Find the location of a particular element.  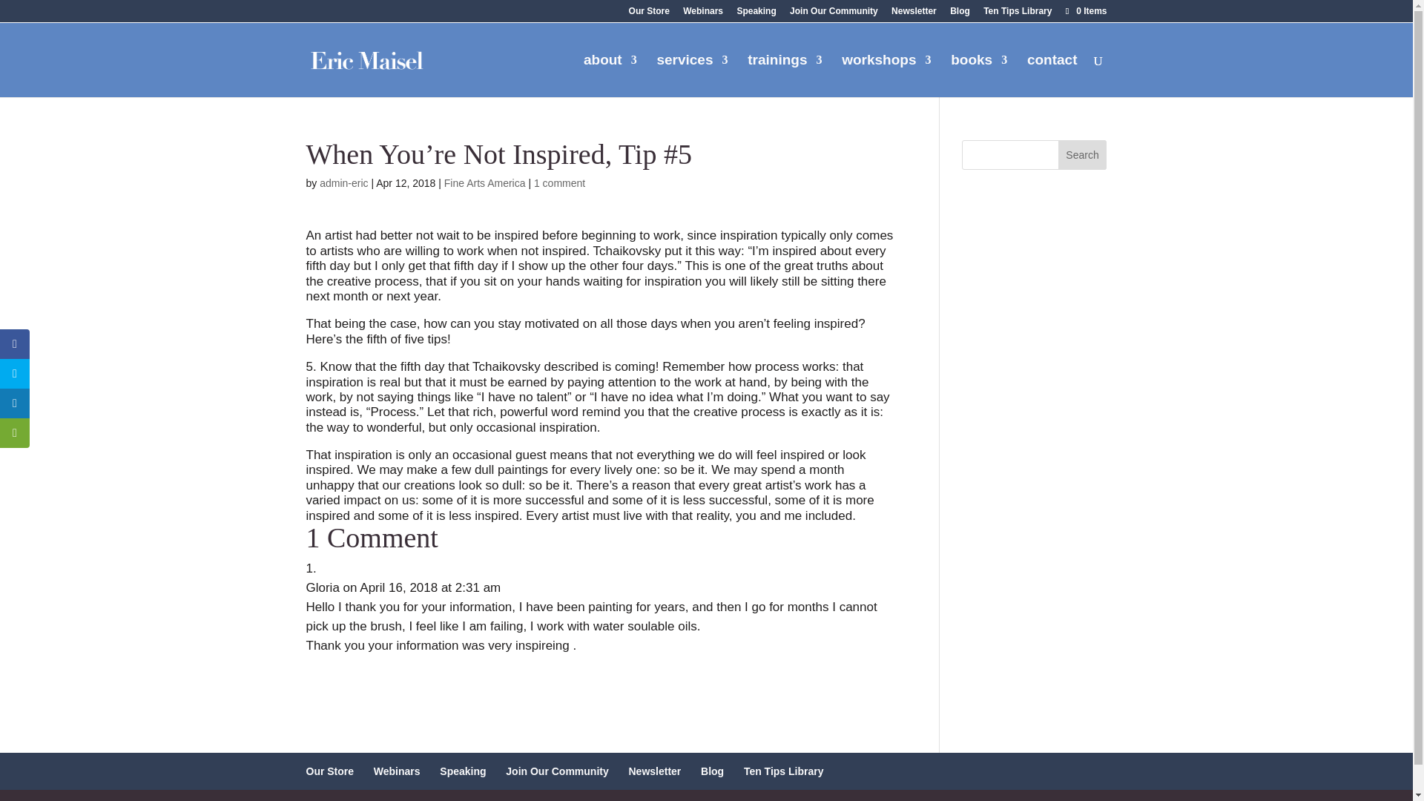

0 Items is located at coordinates (1084, 10).